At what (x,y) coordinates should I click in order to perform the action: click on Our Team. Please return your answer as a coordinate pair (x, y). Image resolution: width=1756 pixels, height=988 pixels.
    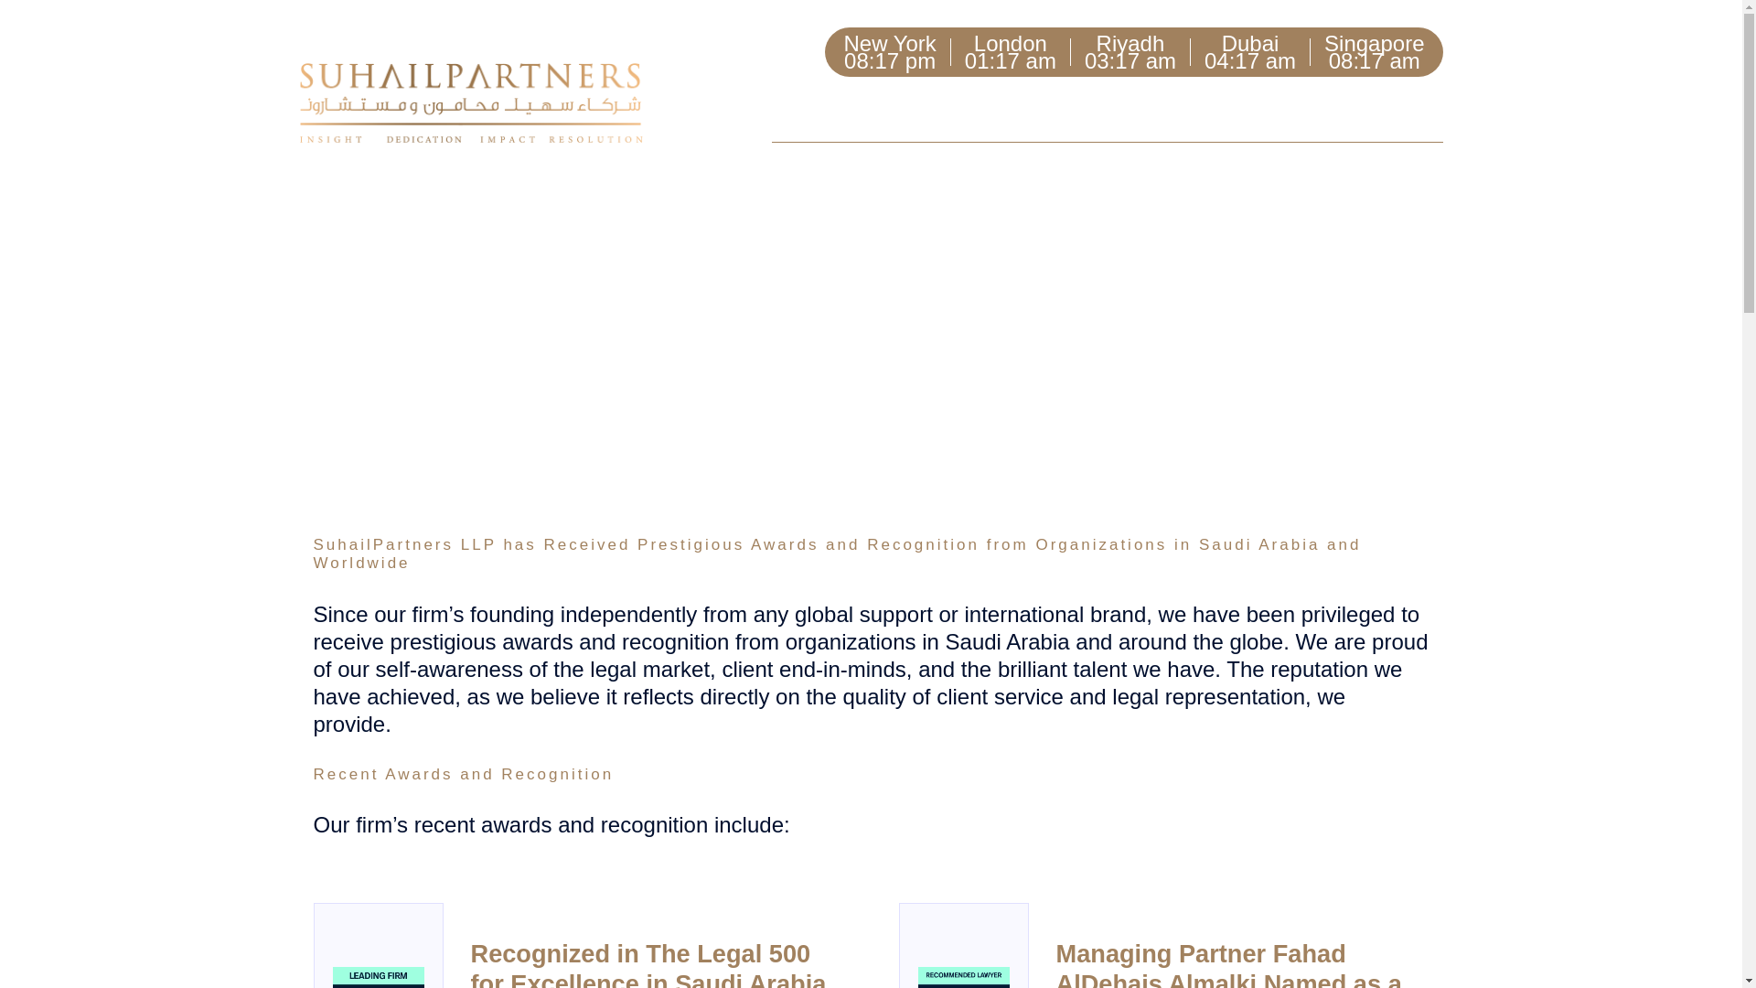
    Looking at the image, I should click on (951, 112).